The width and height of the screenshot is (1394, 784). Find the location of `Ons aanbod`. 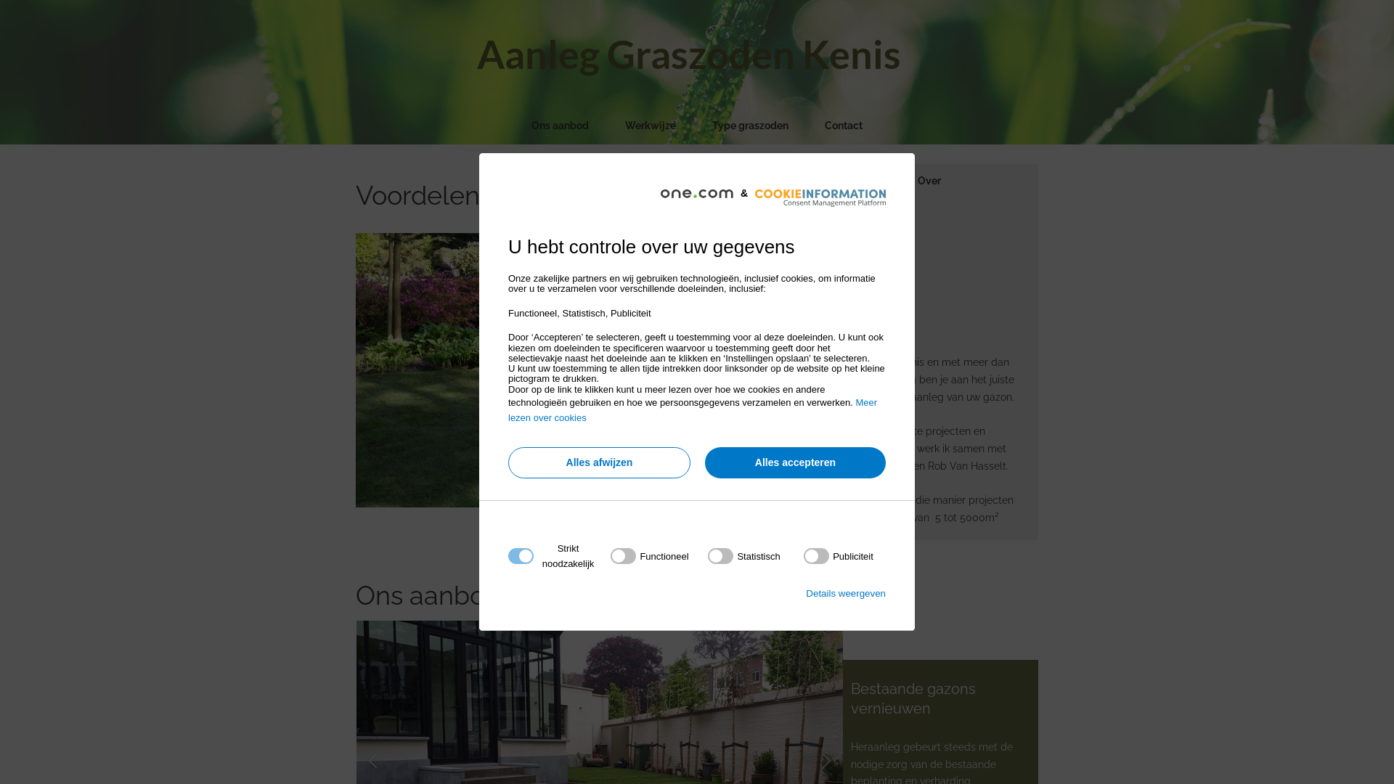

Ons aanbod is located at coordinates (561, 126).